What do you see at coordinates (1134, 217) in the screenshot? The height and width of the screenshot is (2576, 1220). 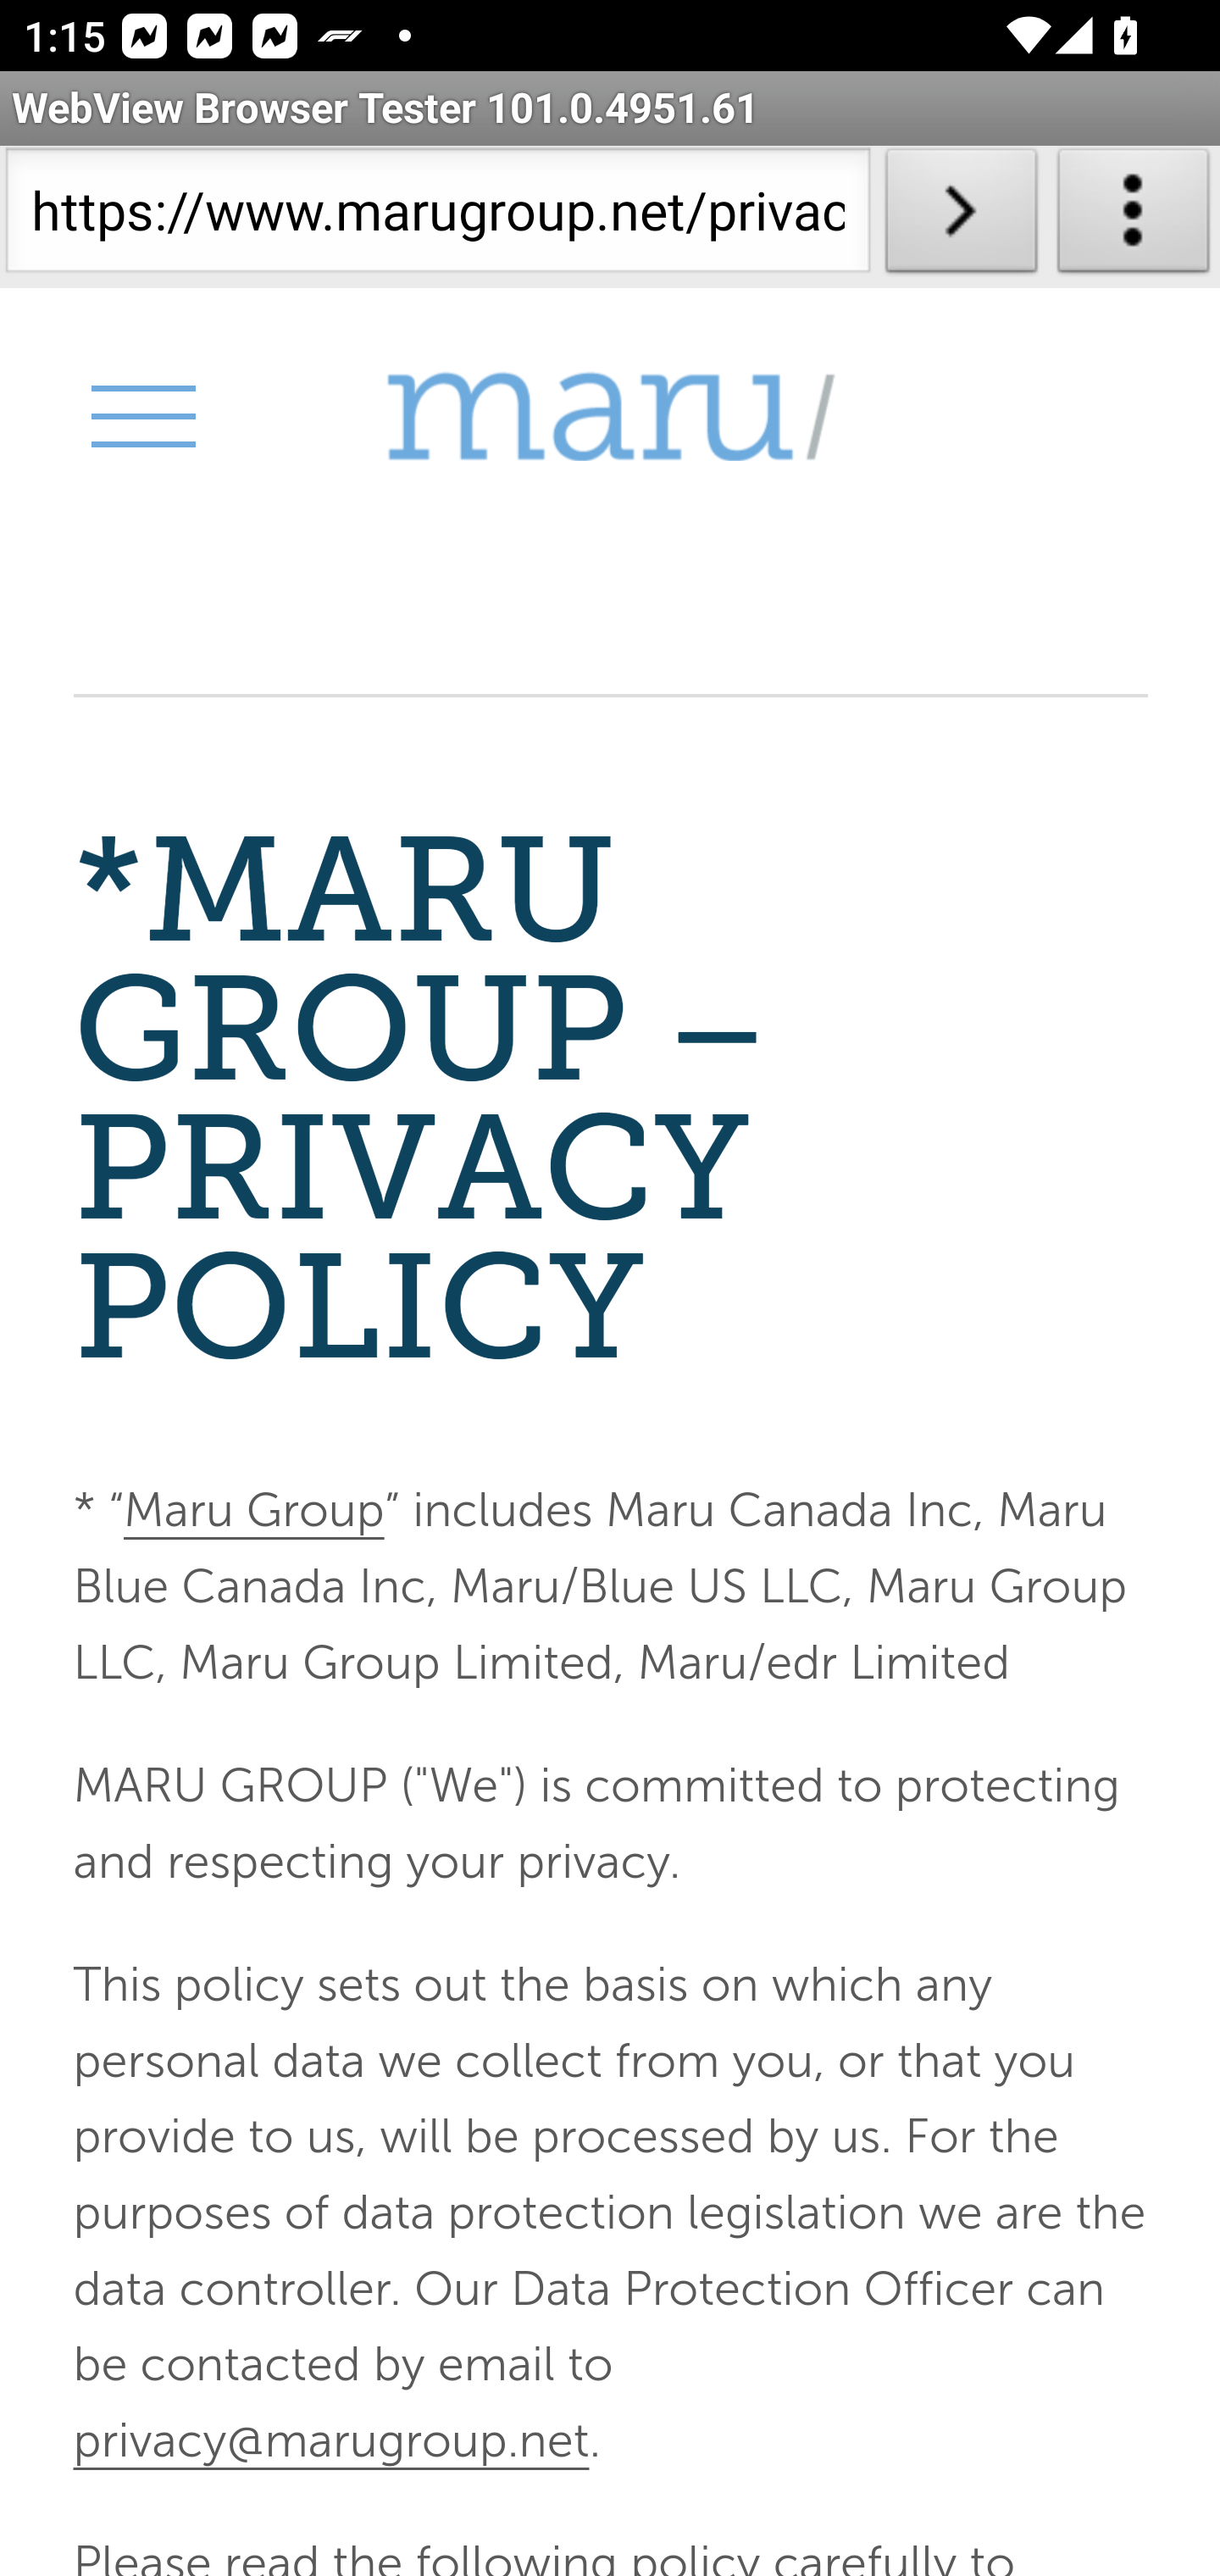 I see `About WebView` at bounding box center [1134, 217].